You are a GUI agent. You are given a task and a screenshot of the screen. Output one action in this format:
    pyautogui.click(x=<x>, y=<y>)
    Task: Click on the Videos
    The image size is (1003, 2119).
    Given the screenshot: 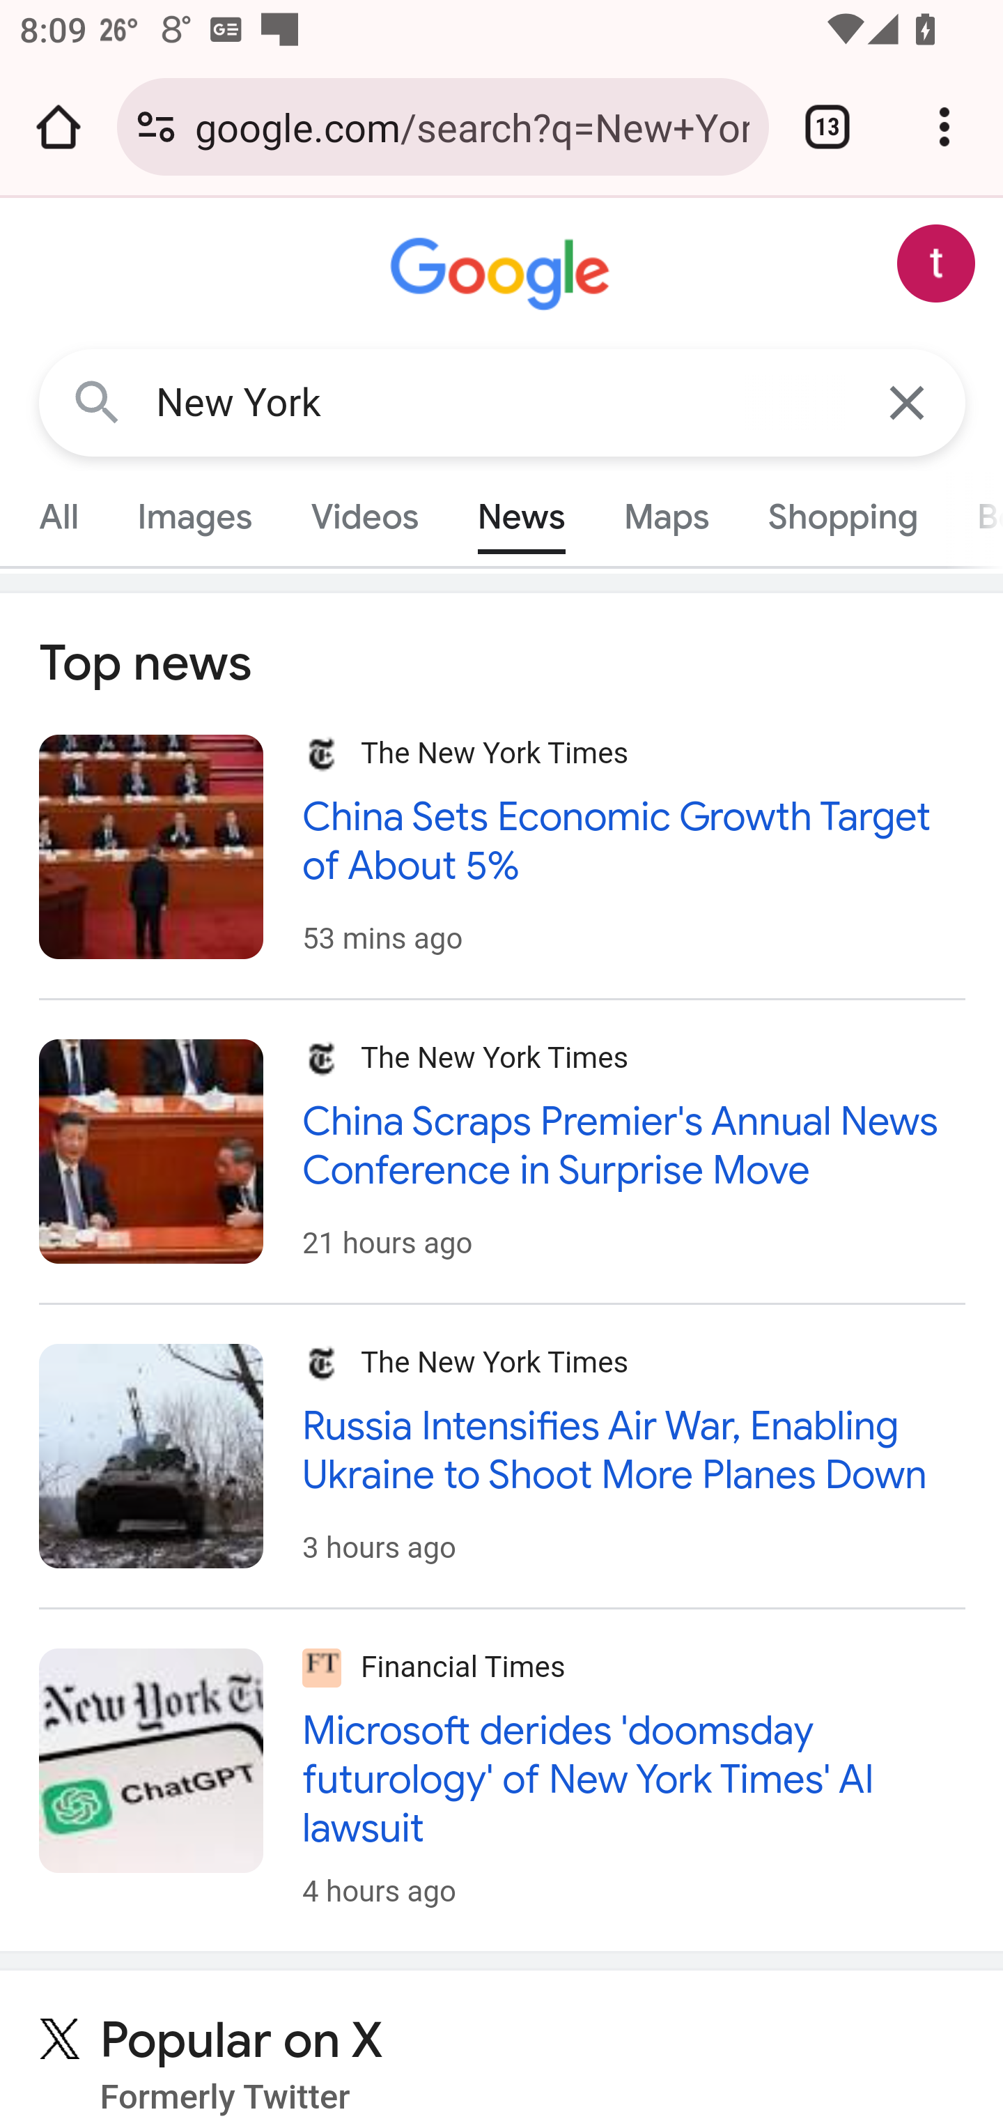 What is the action you would take?
    pyautogui.click(x=365, y=517)
    